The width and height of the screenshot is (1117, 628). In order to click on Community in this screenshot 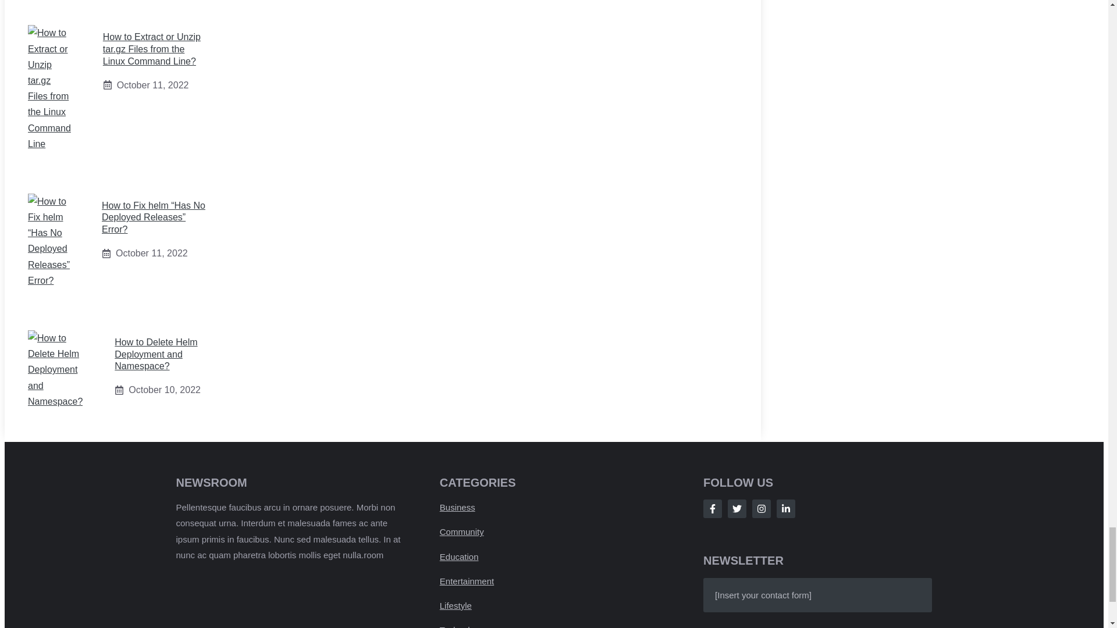, I will do `click(462, 531)`.